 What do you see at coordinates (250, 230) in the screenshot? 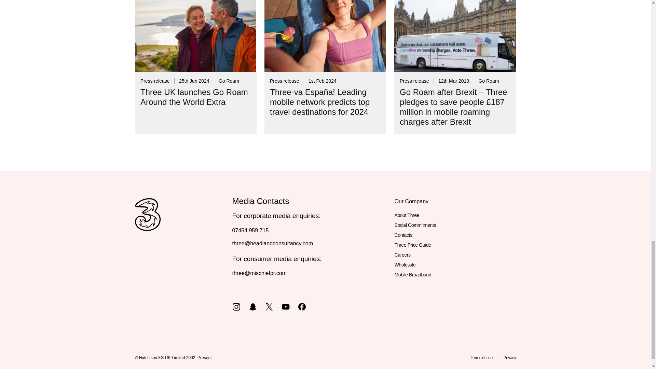
I see `07454 959 715` at bounding box center [250, 230].